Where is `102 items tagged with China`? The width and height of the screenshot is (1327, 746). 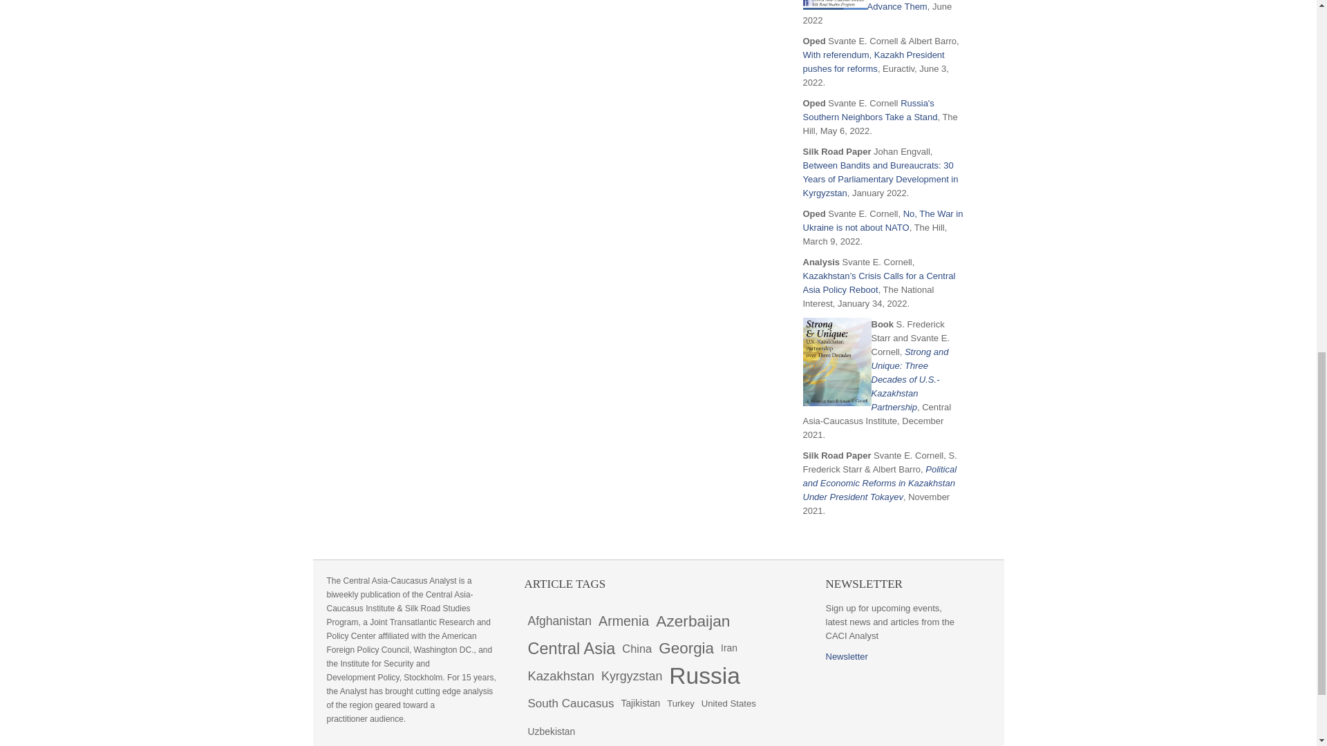
102 items tagged with China is located at coordinates (637, 649).